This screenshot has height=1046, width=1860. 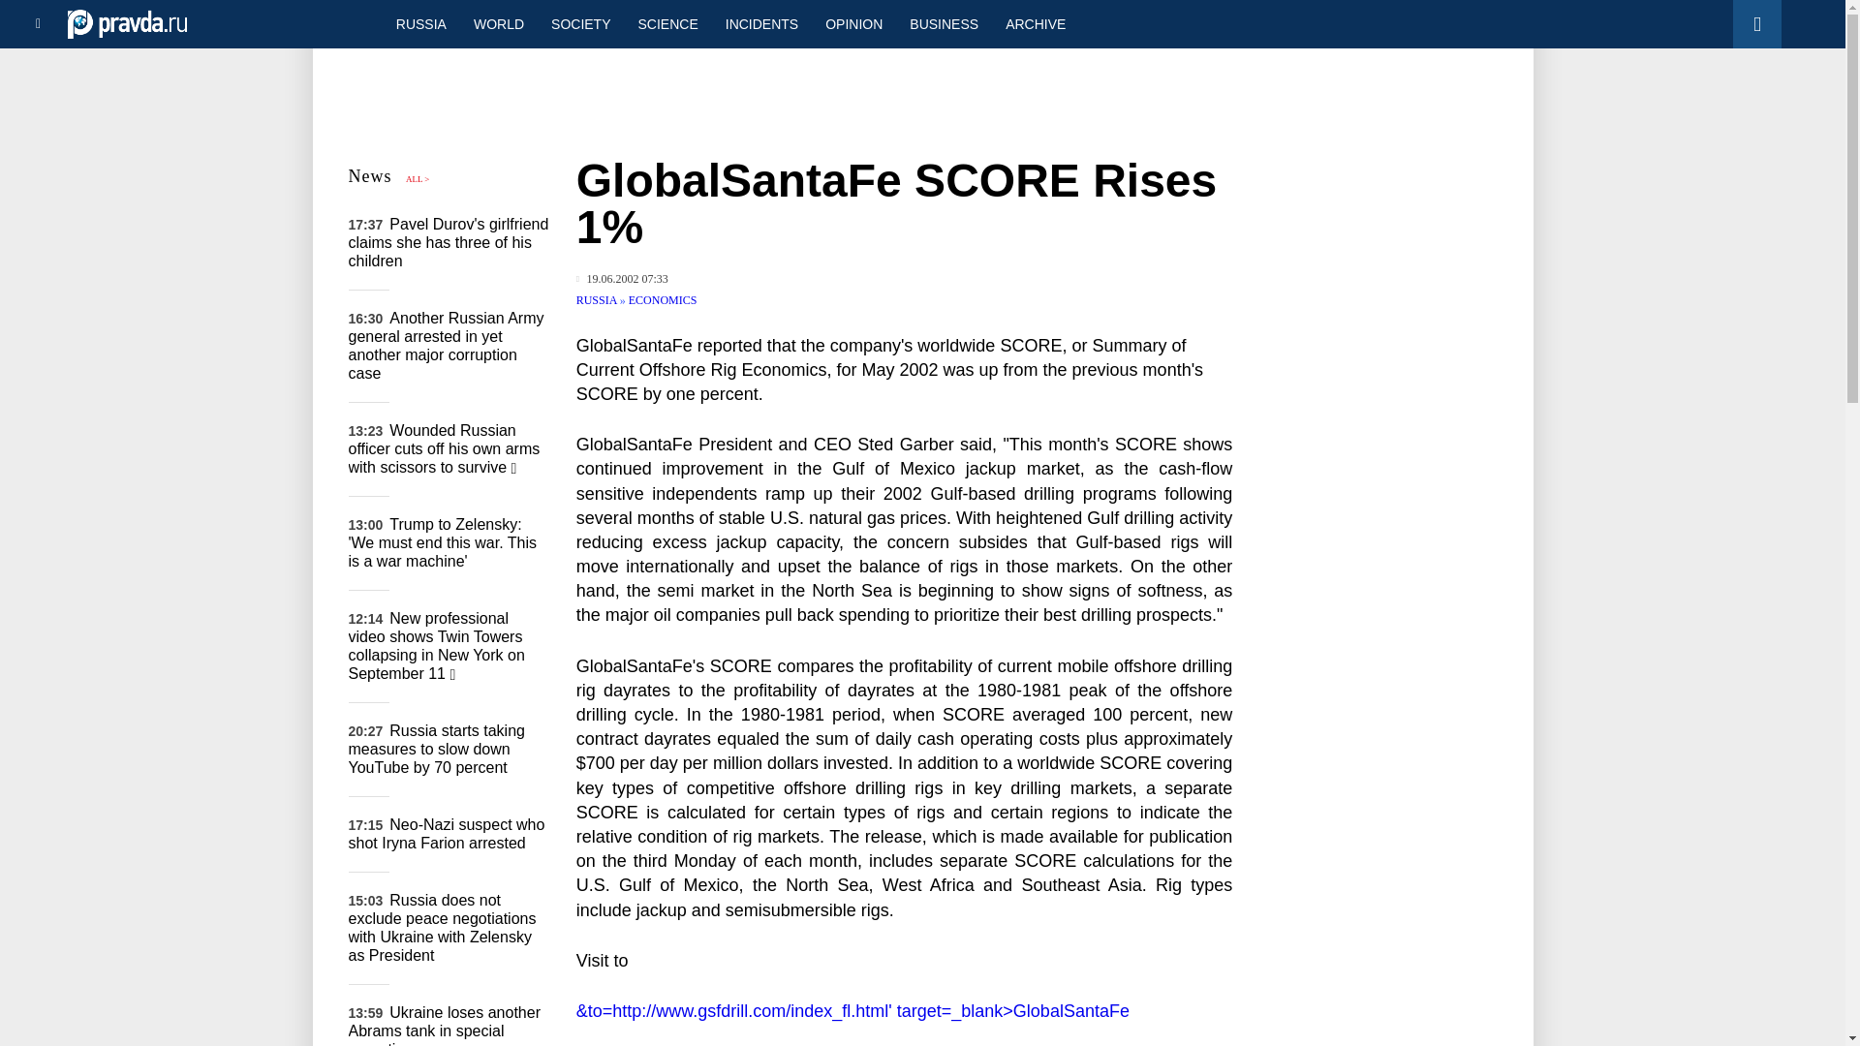 I want to click on RUSSIA, so click(x=420, y=23).